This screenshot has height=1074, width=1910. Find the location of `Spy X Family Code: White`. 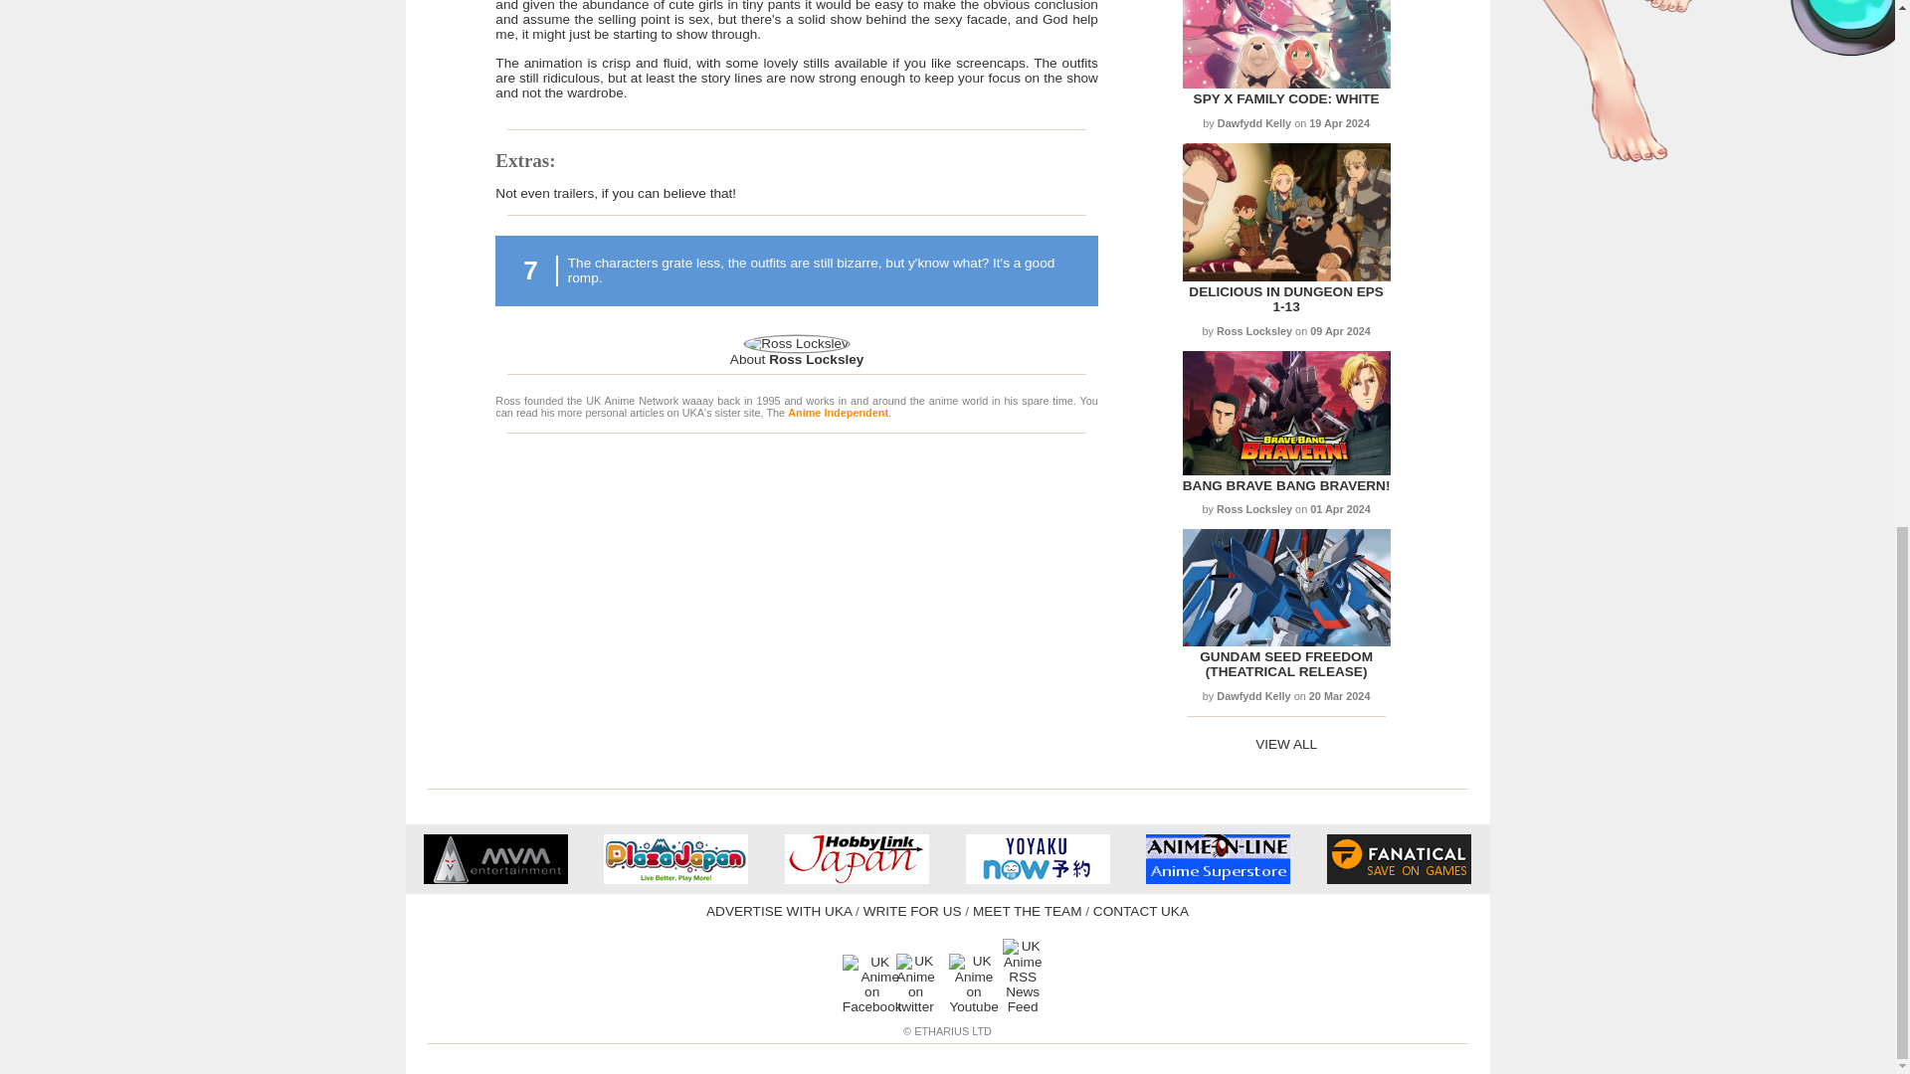

Spy X Family Code: White is located at coordinates (1285, 84).